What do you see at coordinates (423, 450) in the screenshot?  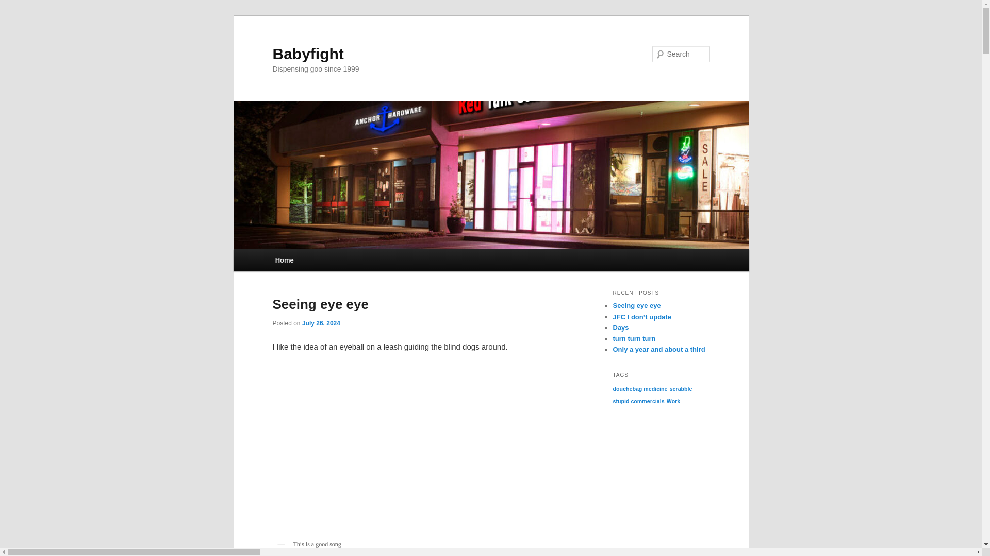 I see `"Bad in a Good Way" Brian Bulger Official Music Video` at bounding box center [423, 450].